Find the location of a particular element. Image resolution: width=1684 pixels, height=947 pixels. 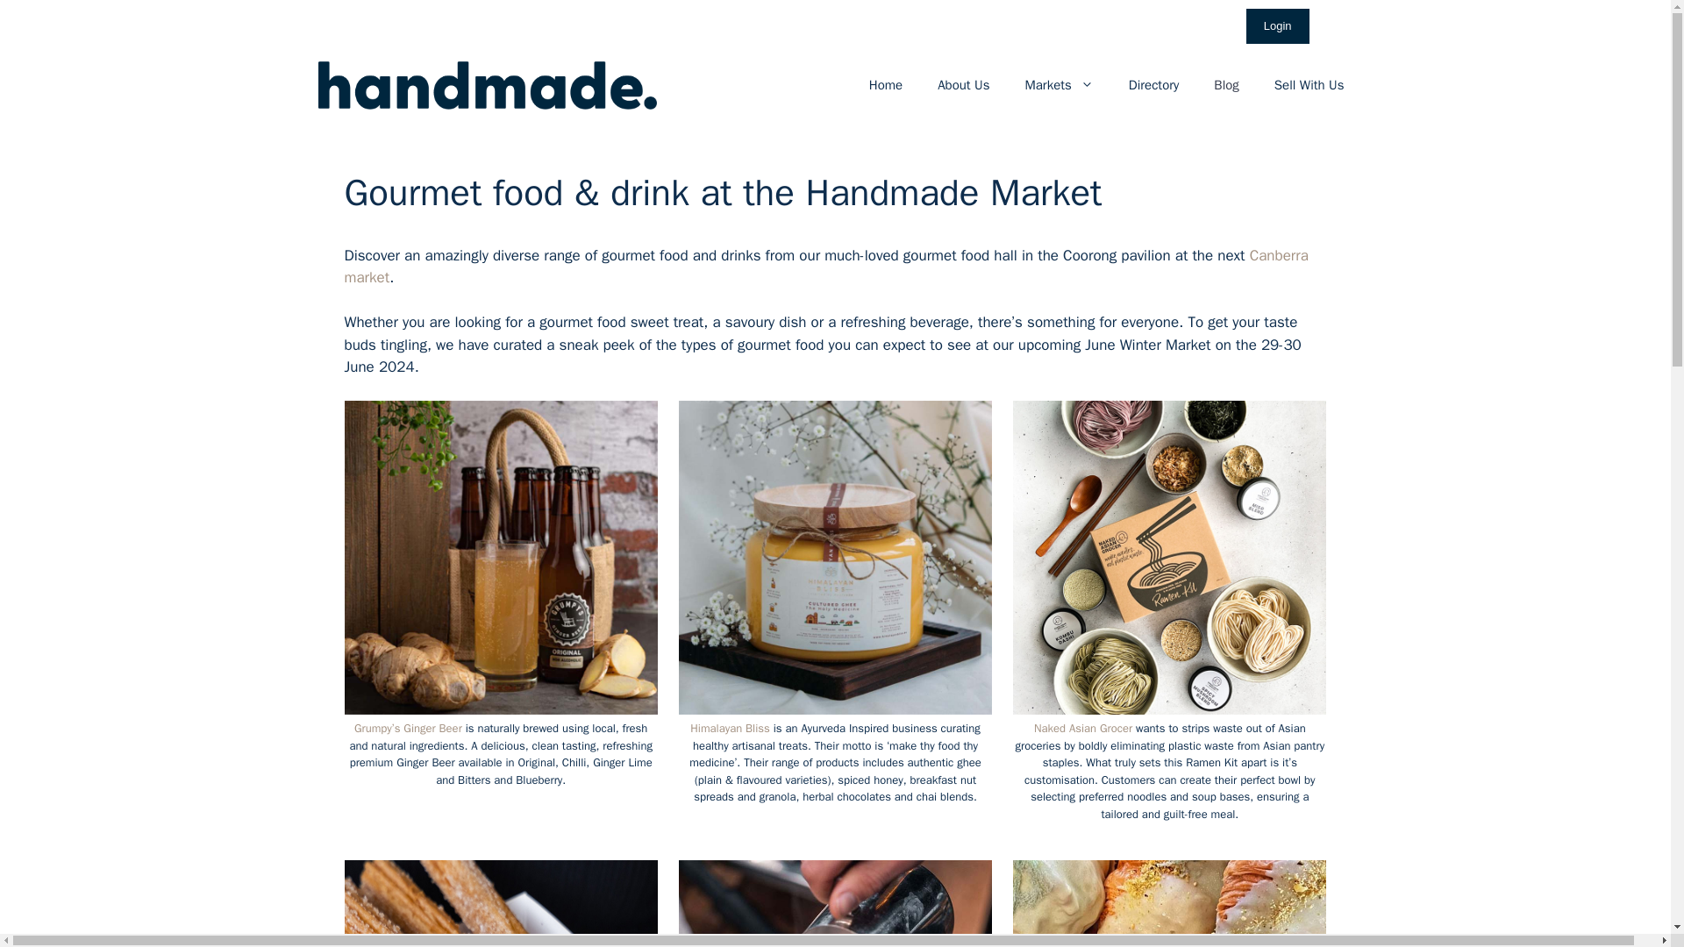

Markets is located at coordinates (1058, 84).